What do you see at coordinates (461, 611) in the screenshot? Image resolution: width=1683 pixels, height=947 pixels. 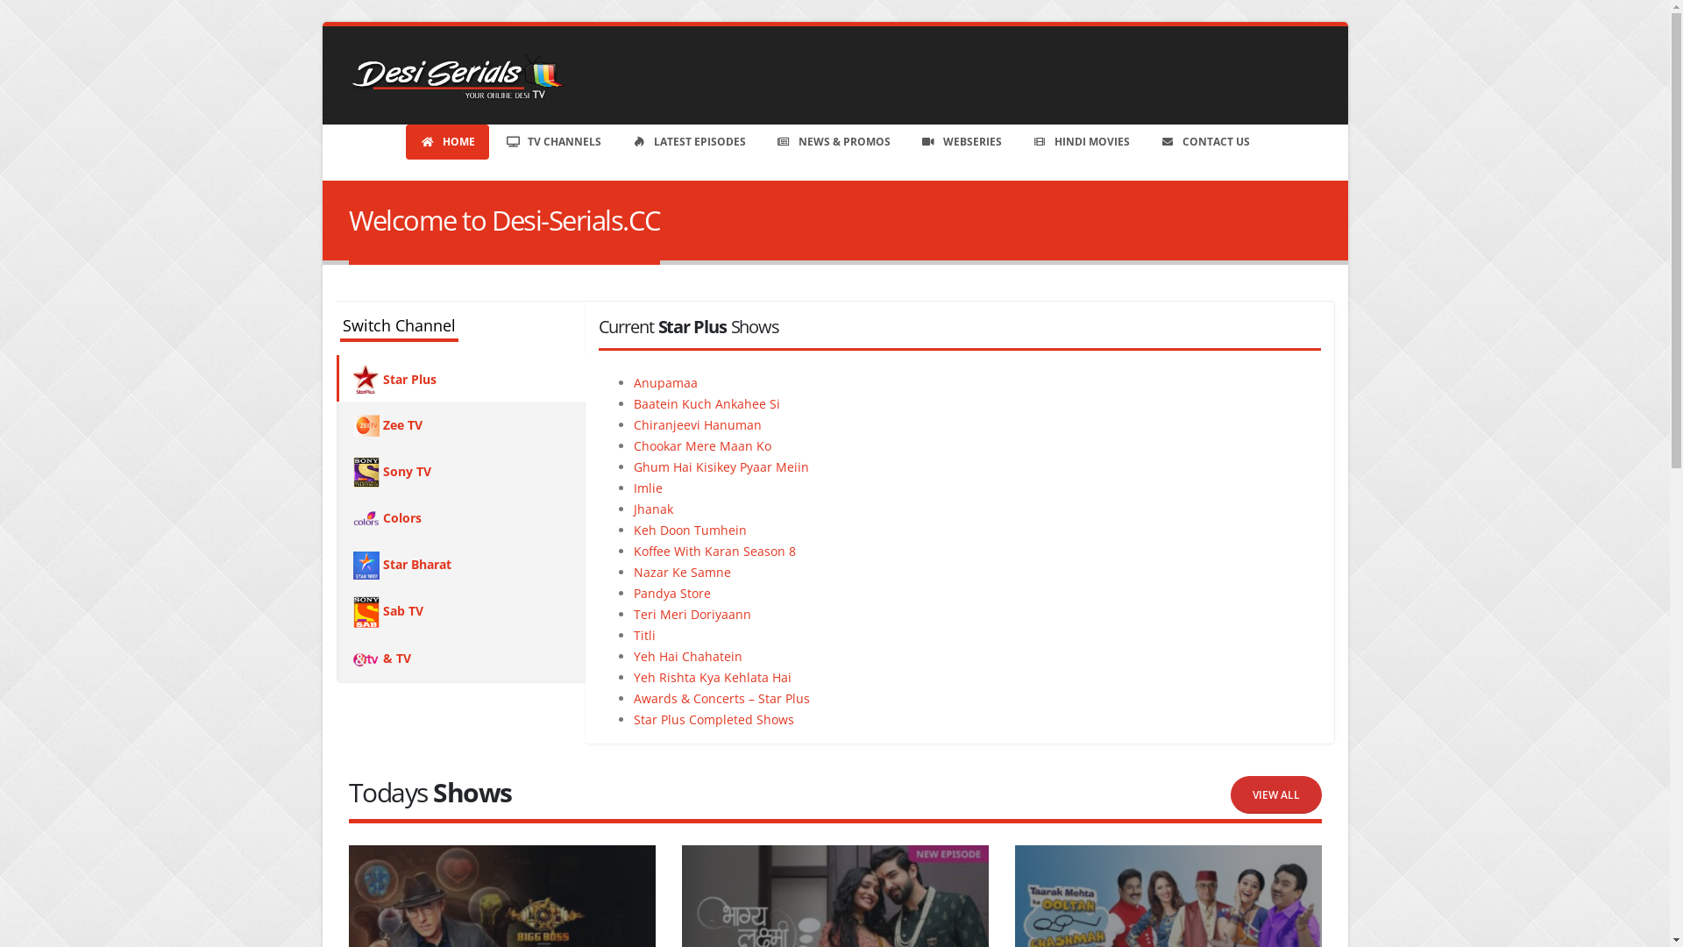 I see `Sab TV` at bounding box center [461, 611].